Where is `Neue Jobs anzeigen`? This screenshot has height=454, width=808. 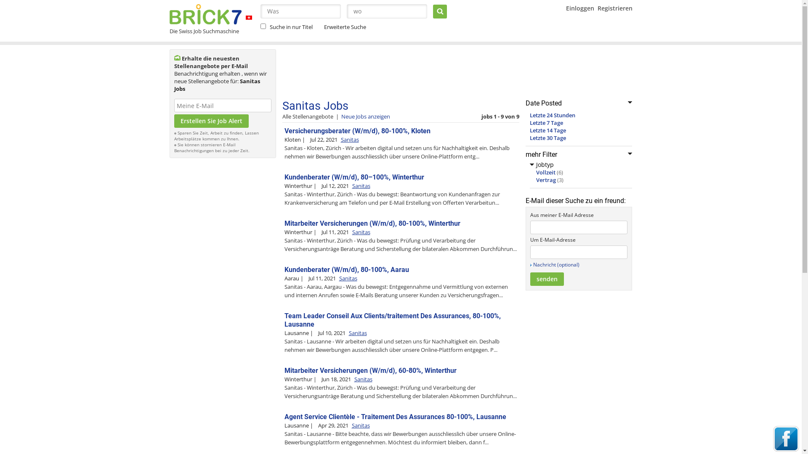 Neue Jobs anzeigen is located at coordinates (365, 116).